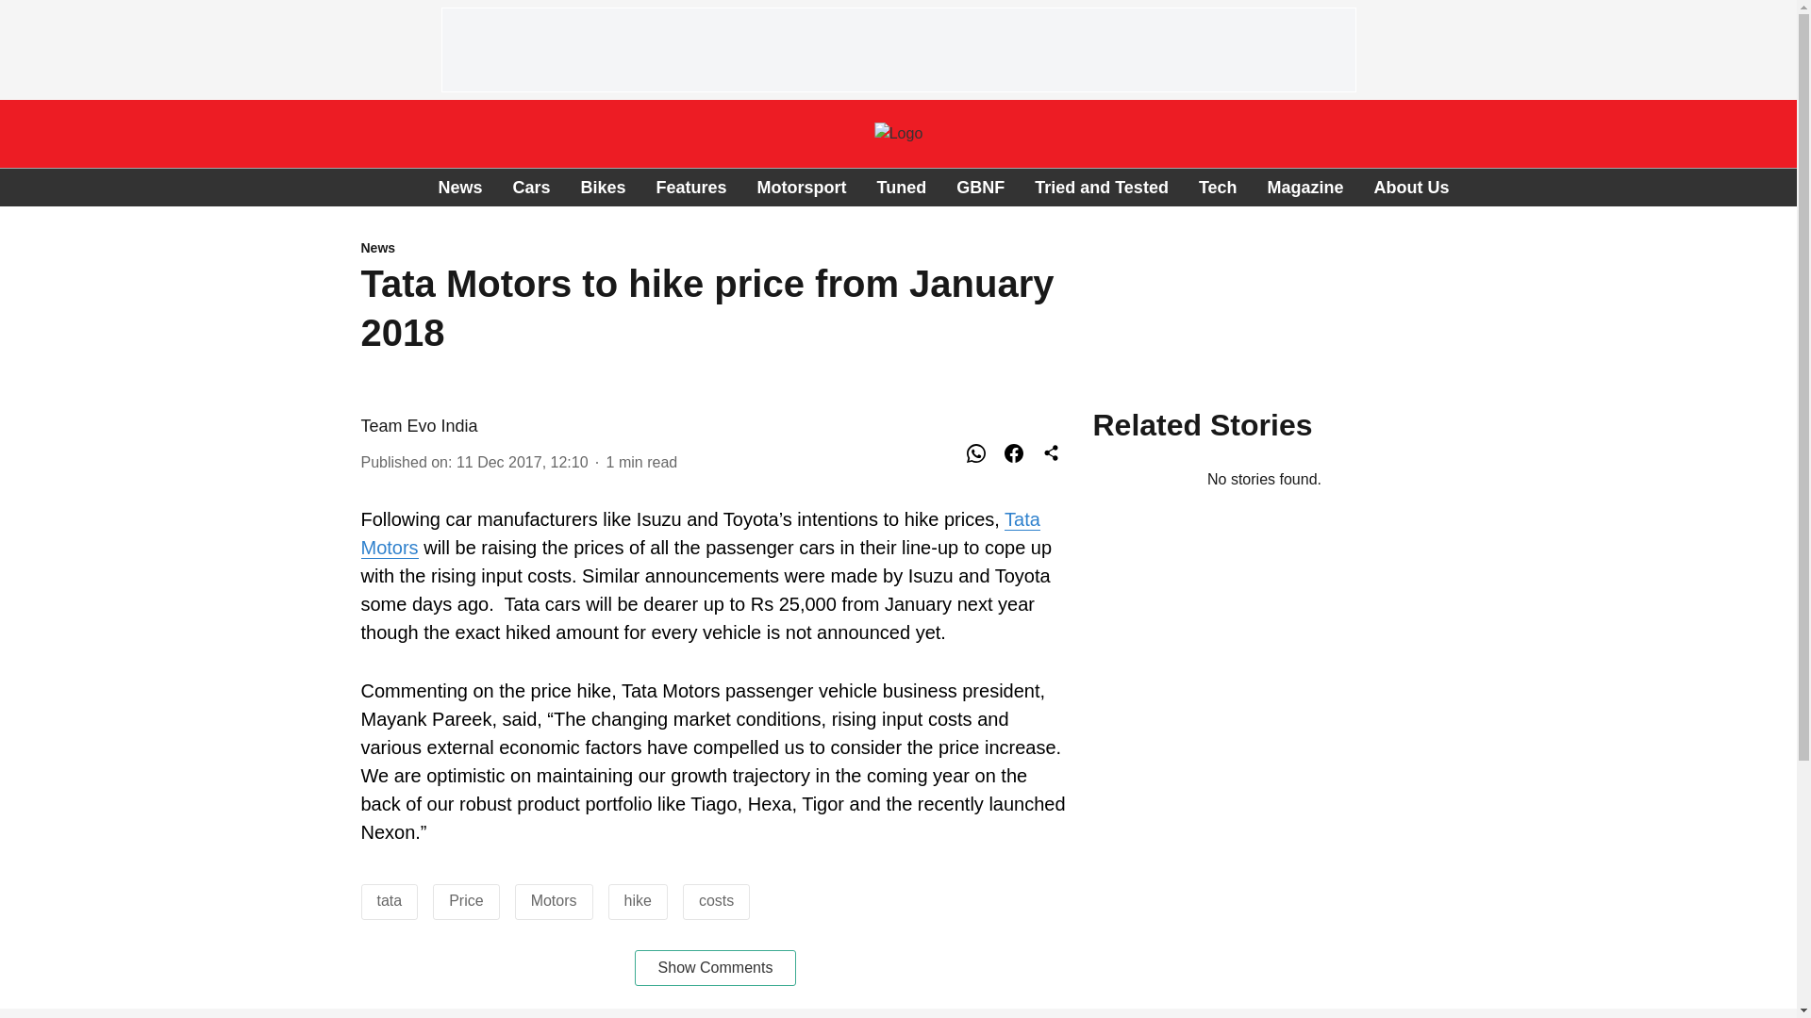 This screenshot has width=1811, height=1018. I want to click on Tried and Tested, so click(1101, 187).